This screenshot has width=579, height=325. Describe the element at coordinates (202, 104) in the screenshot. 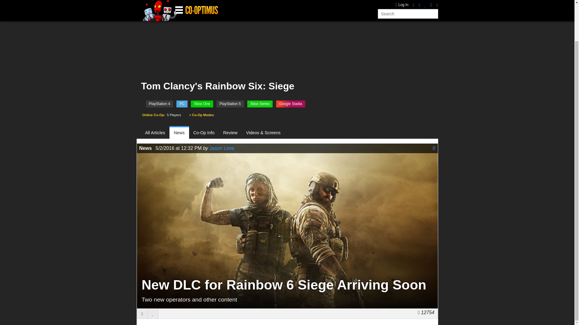

I see `Xbox One` at that location.